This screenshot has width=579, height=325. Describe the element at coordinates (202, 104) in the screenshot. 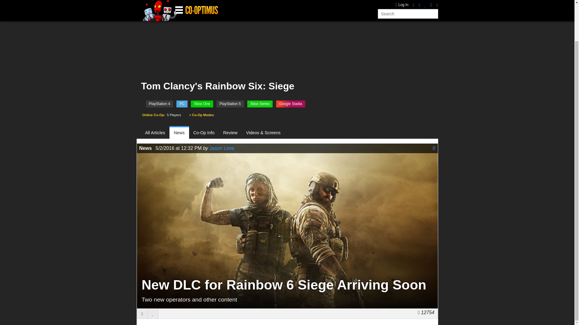

I see `Xbox One` at that location.